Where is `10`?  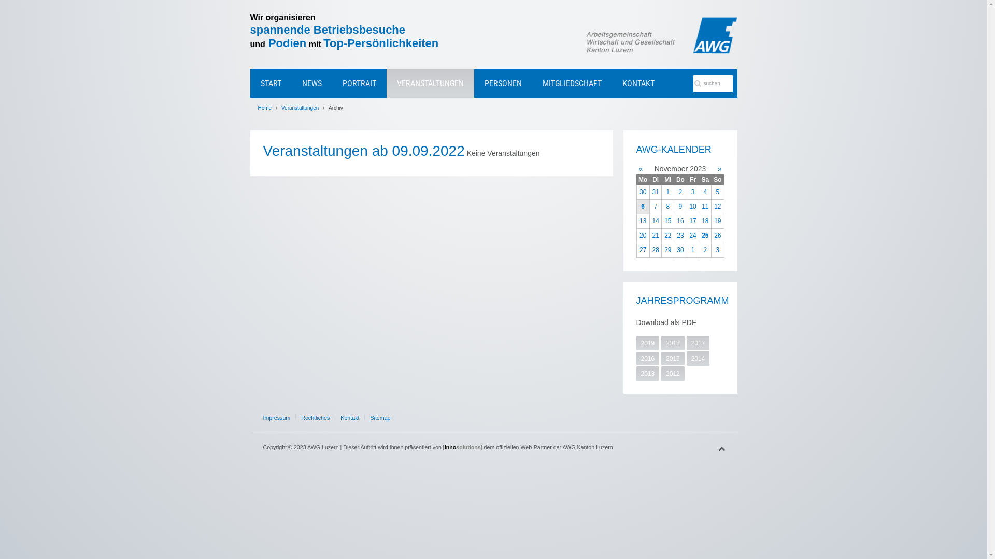
10 is located at coordinates (693, 207).